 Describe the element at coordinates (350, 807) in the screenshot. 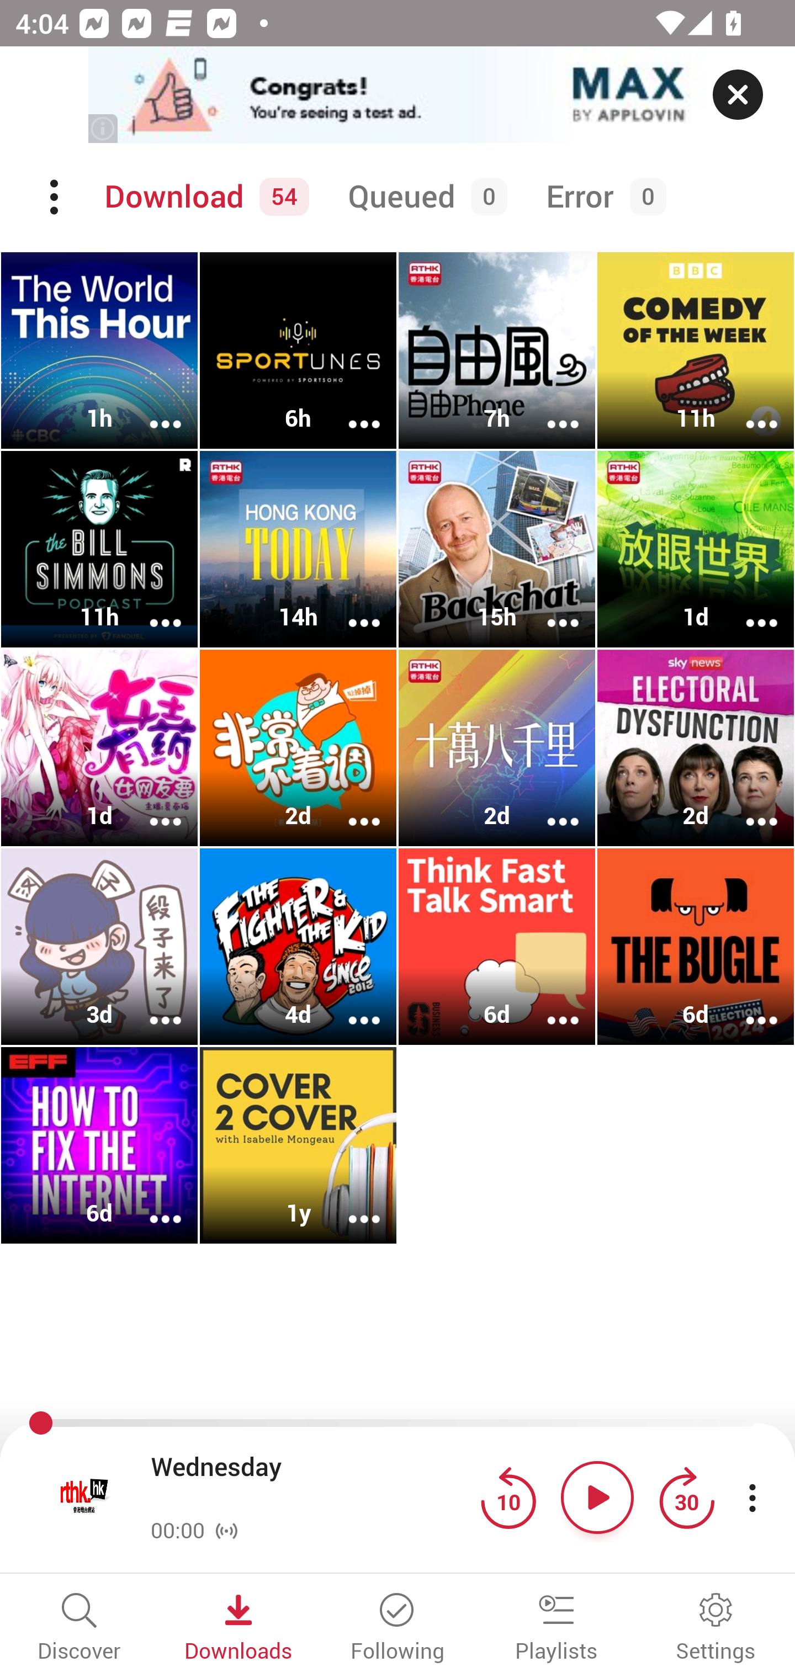

I see `More options` at that location.